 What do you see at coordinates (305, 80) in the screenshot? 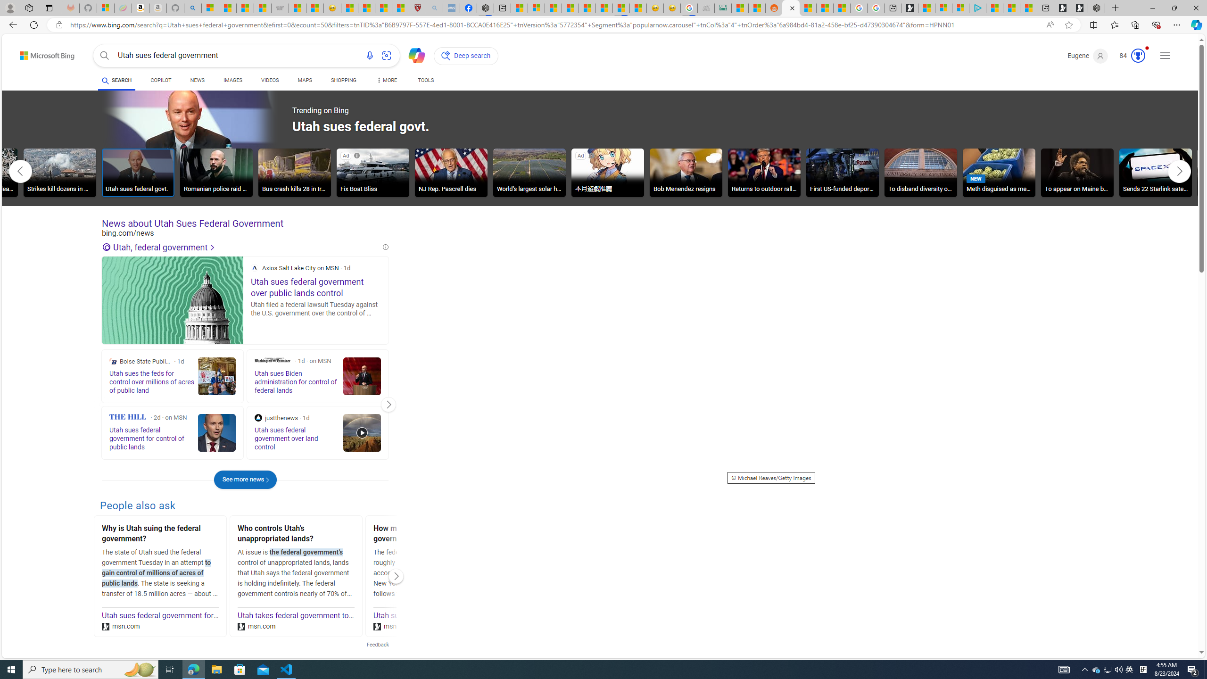
I see `MAPS` at bounding box center [305, 80].